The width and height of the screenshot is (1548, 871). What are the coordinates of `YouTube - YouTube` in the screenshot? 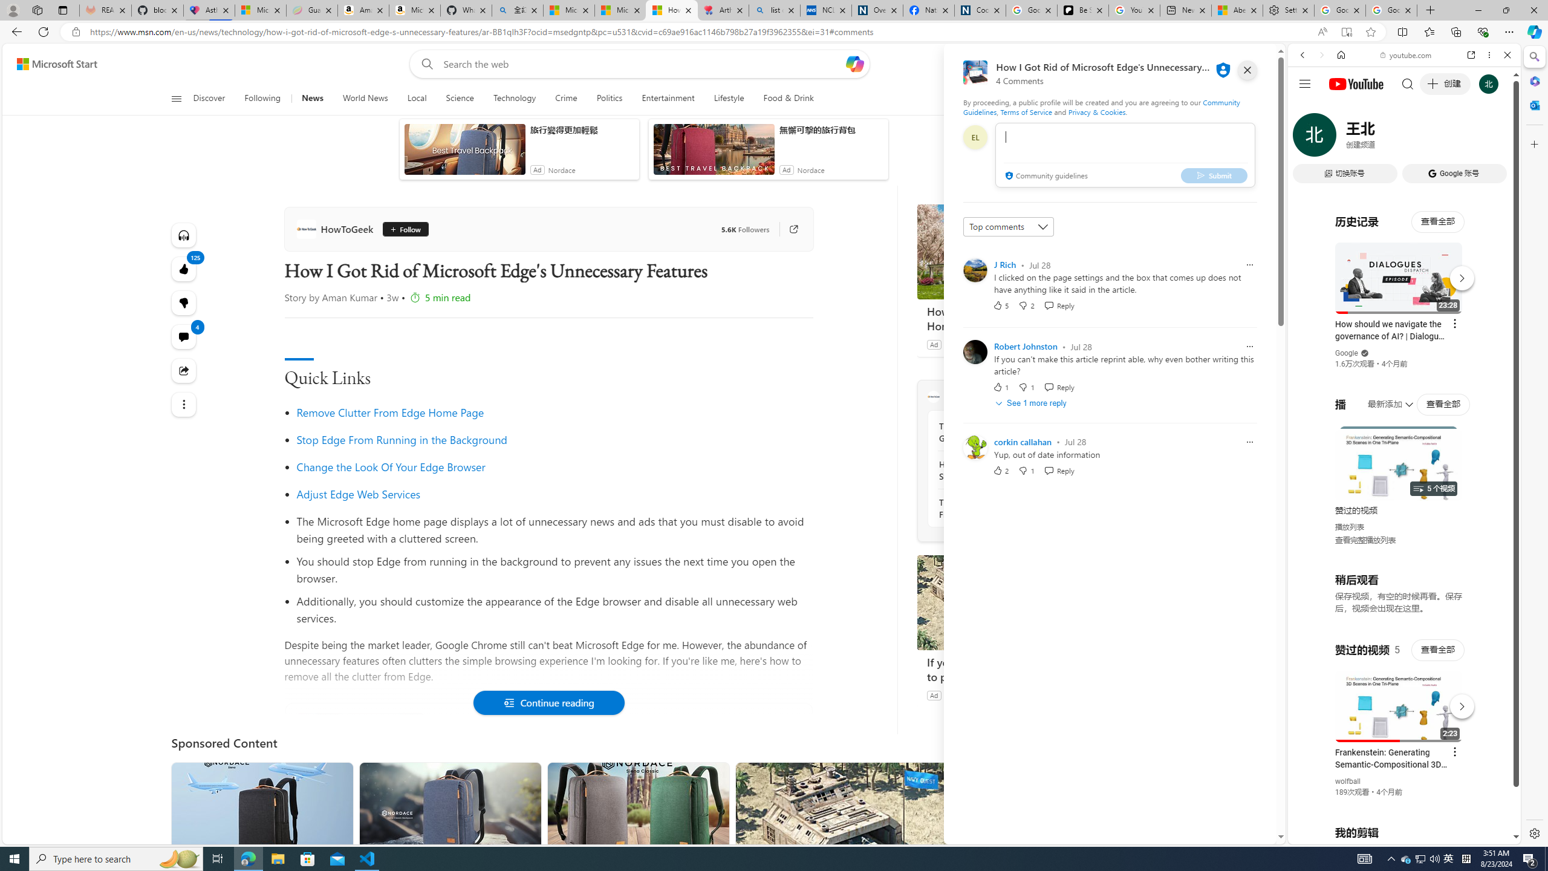 It's located at (1399, 596).